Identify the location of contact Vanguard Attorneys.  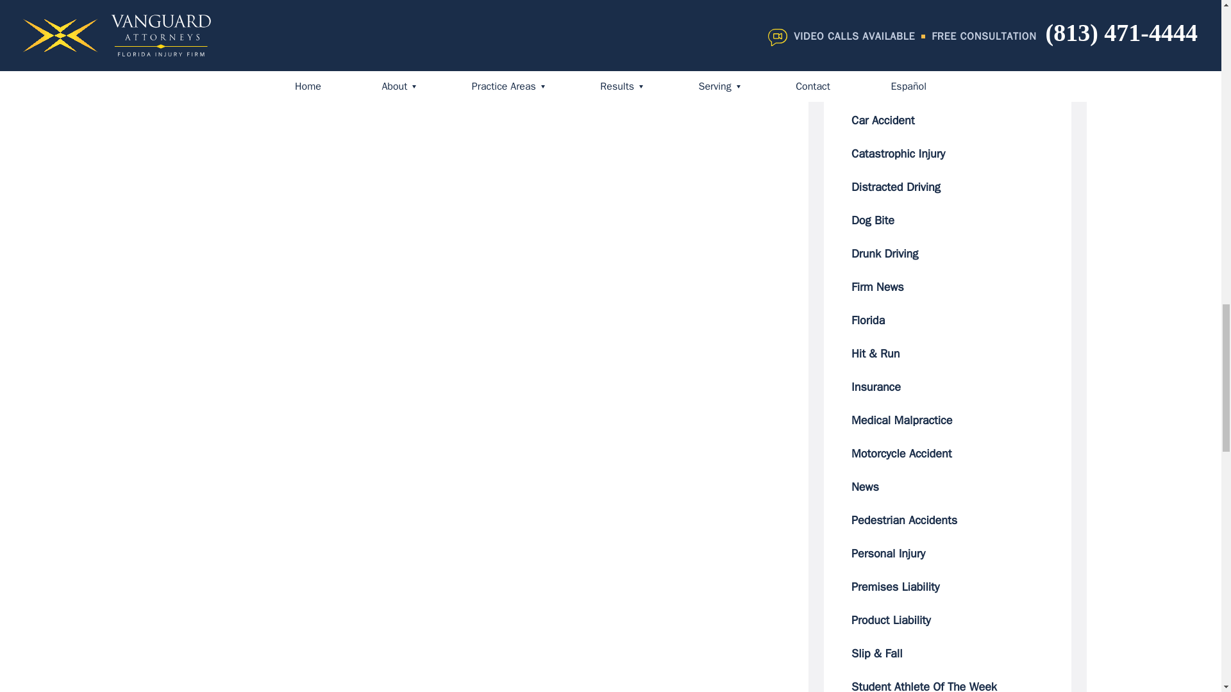
(503, 46).